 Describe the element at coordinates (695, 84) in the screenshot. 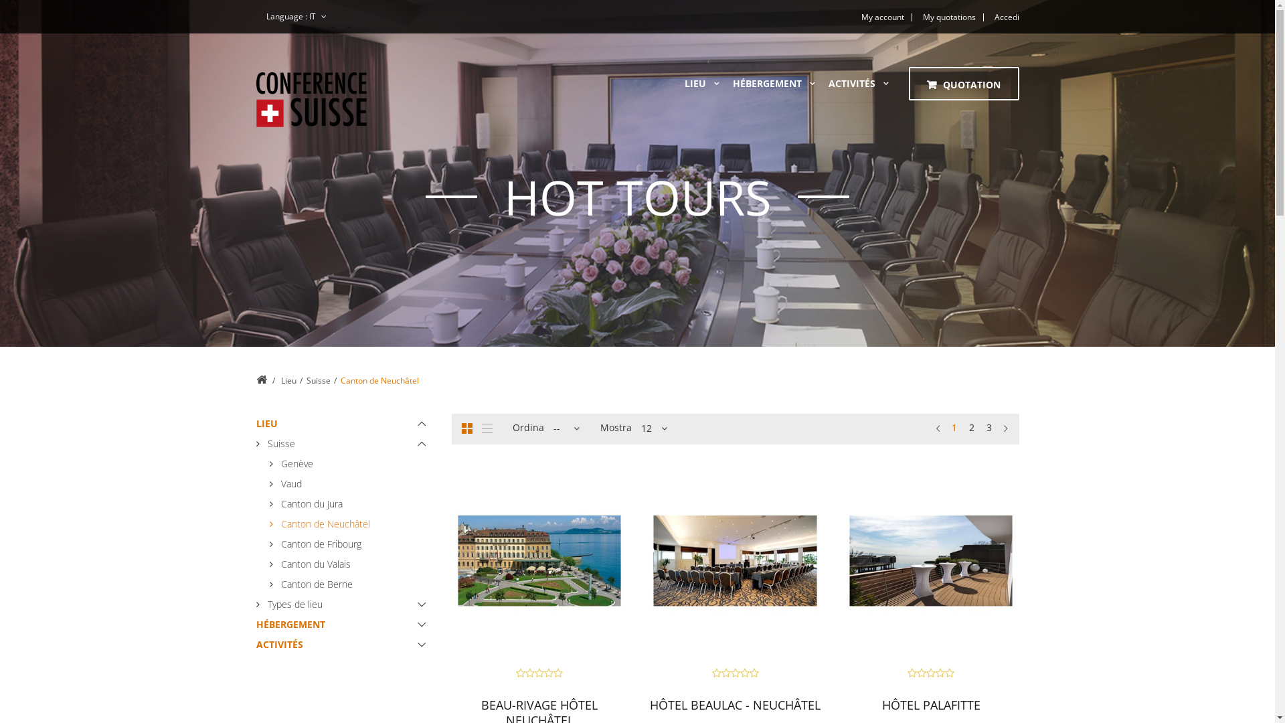

I see `LIEU` at that location.